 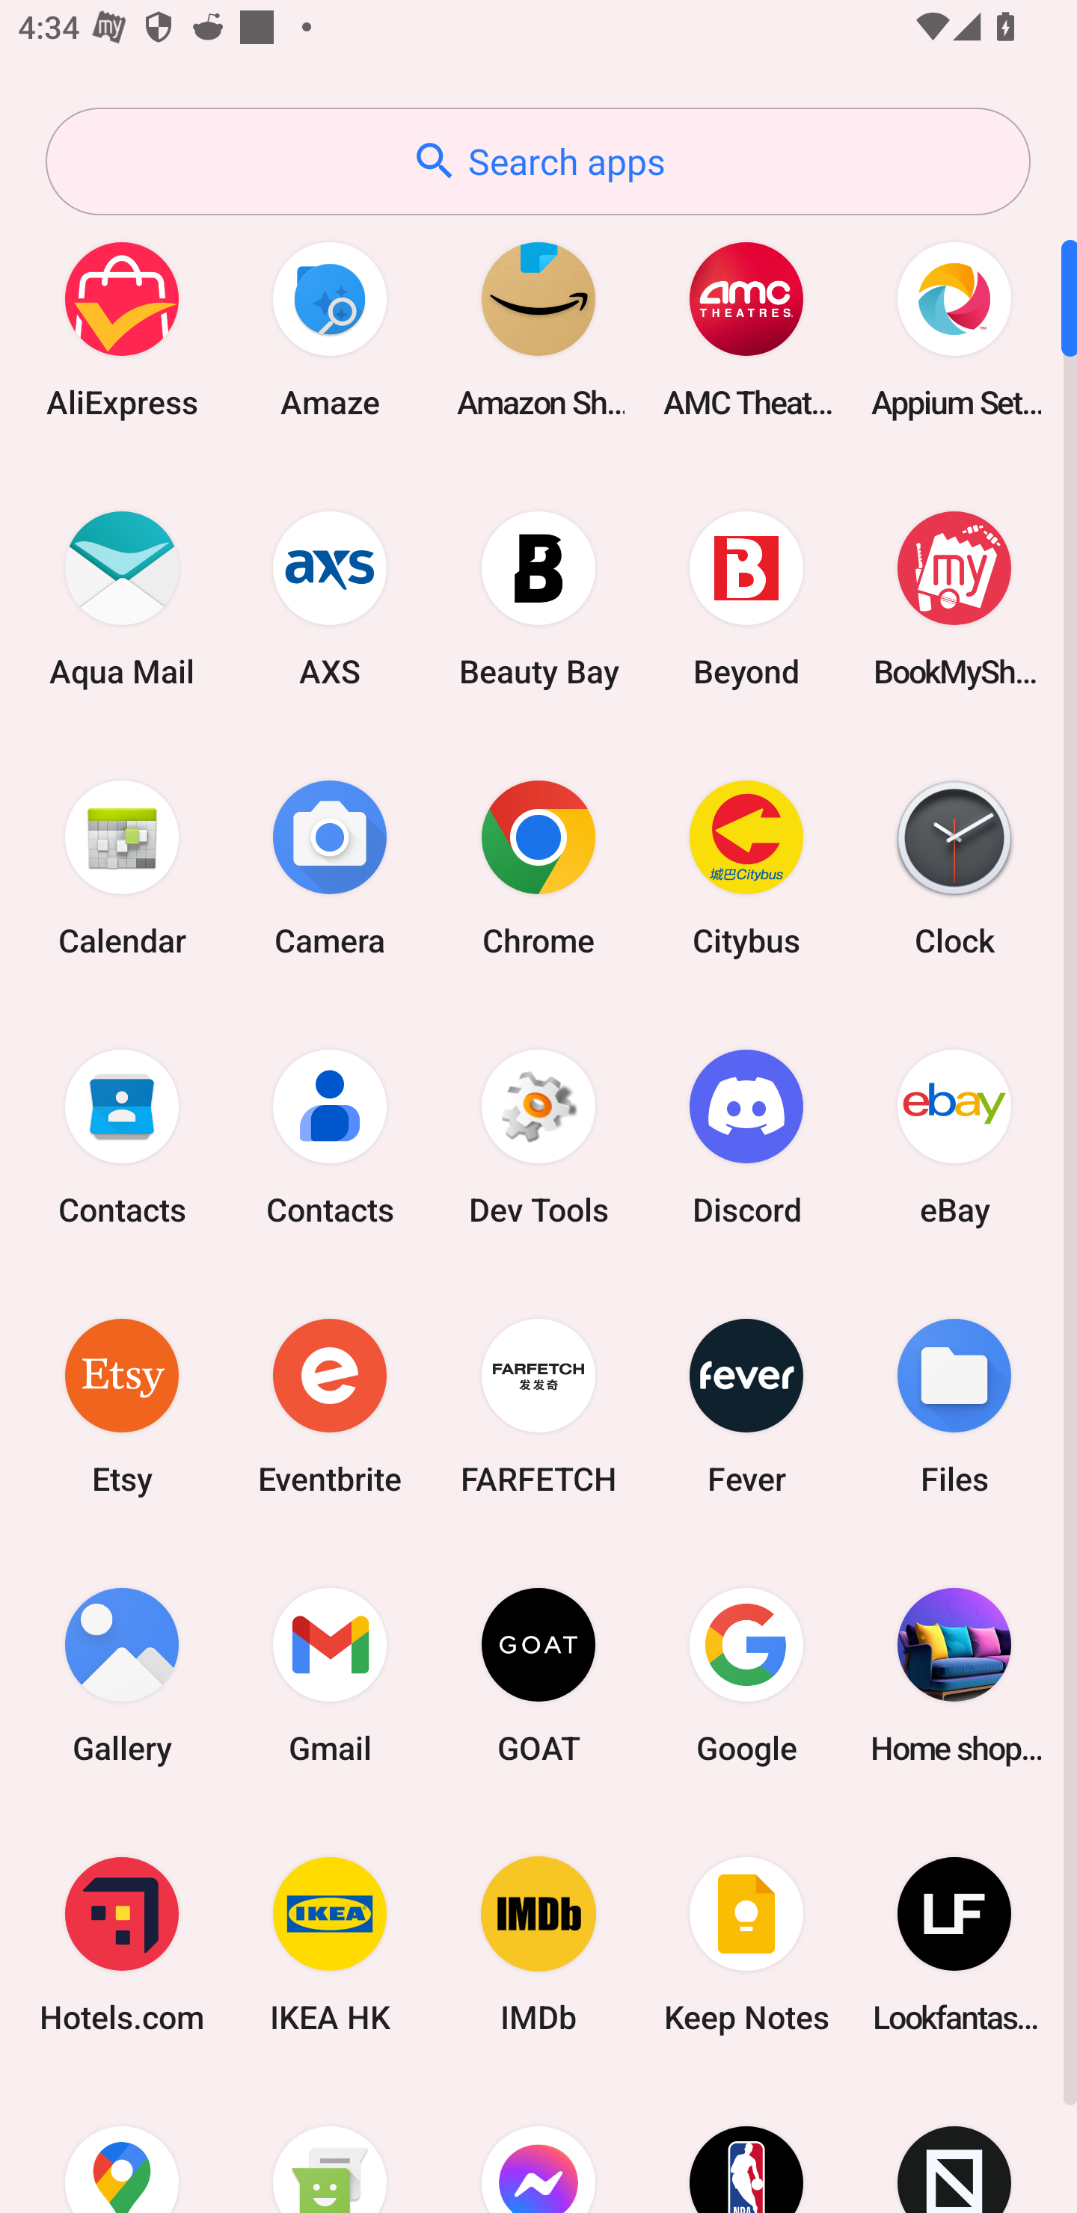 What do you see at coordinates (954, 867) in the screenshot?
I see `Clock` at bounding box center [954, 867].